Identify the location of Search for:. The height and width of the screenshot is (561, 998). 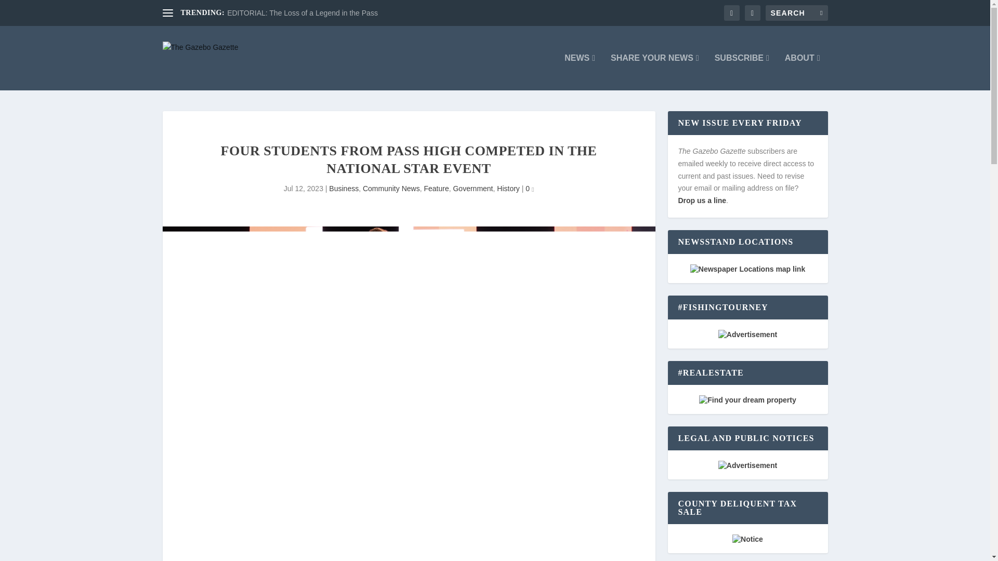
(796, 12).